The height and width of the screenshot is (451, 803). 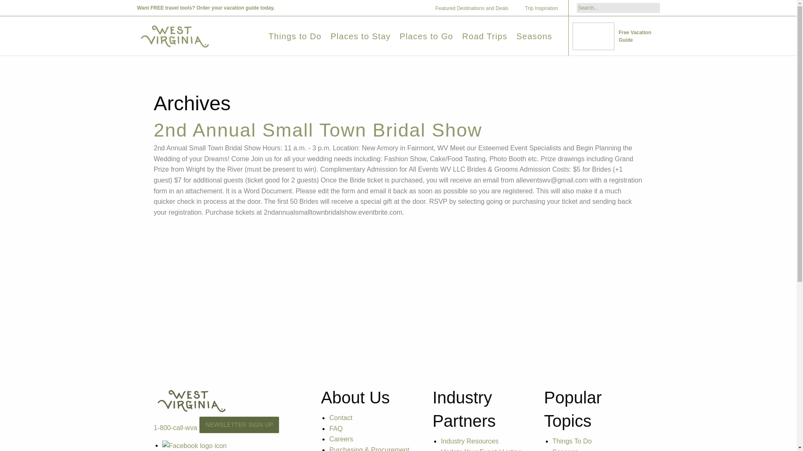 What do you see at coordinates (318, 130) in the screenshot?
I see `2nd Annual Small Town Bridal Show` at bounding box center [318, 130].